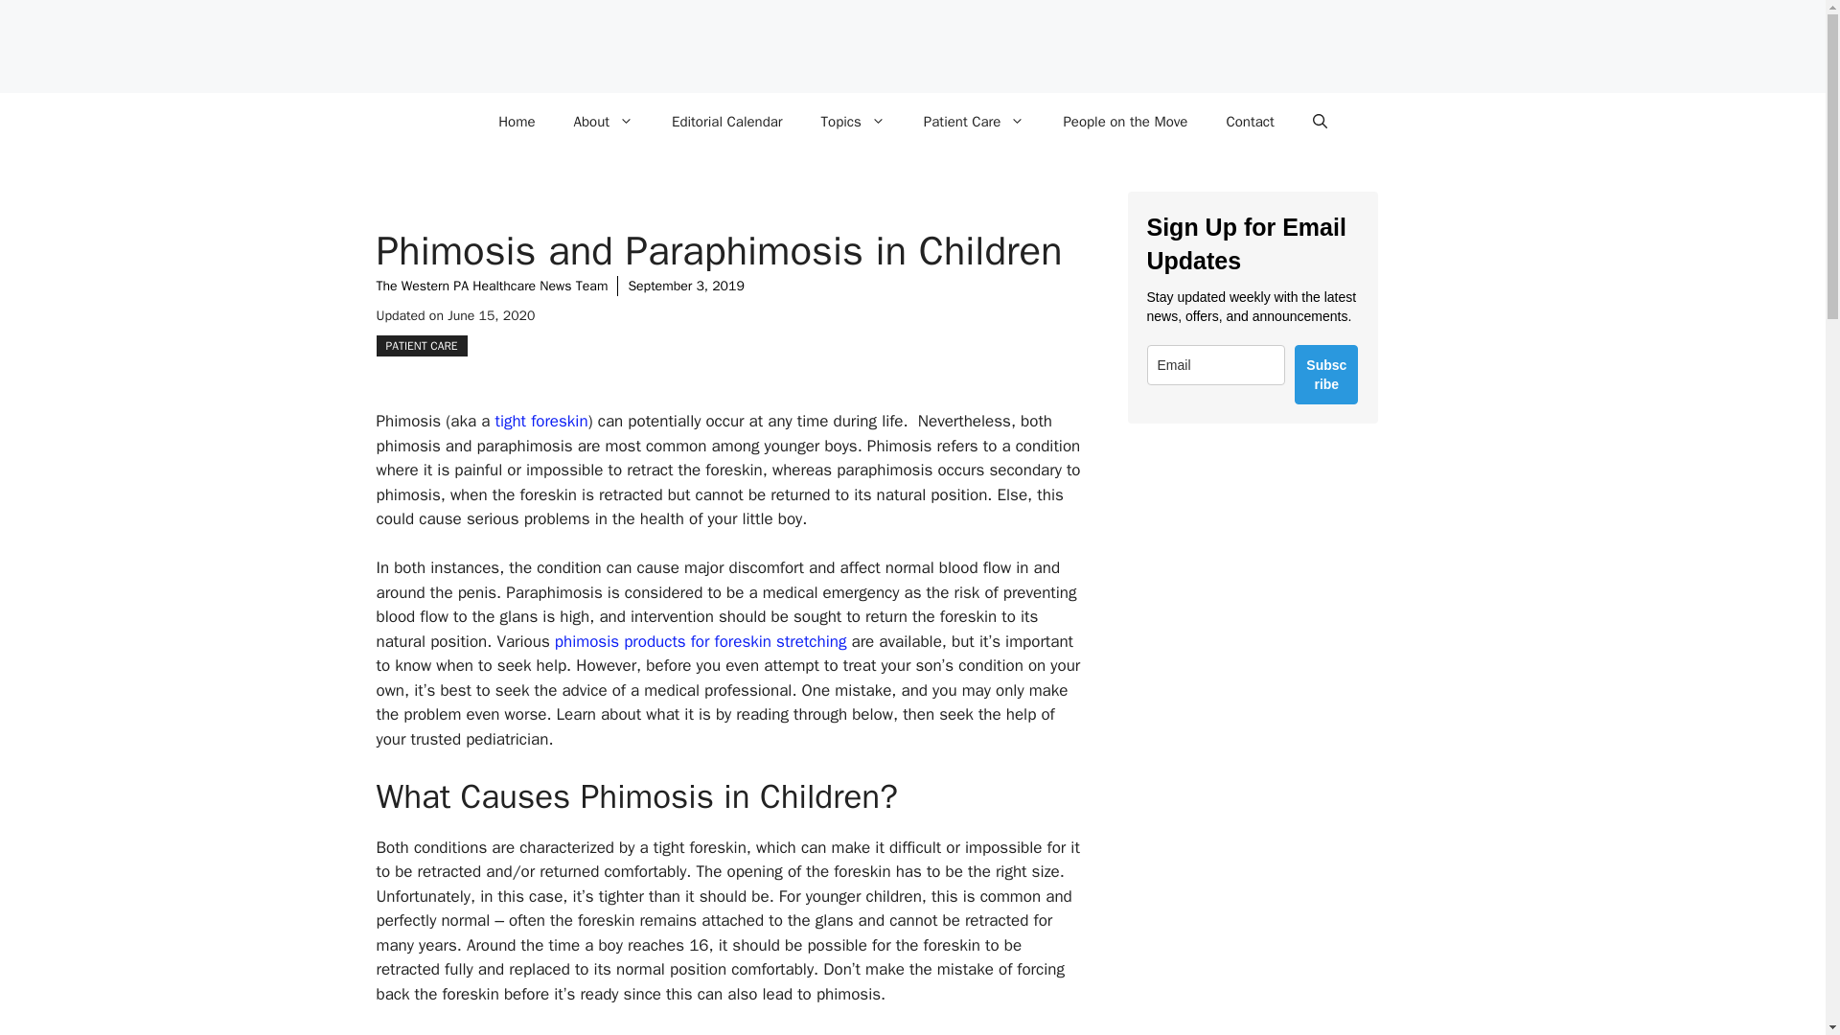 This screenshot has height=1035, width=1840. I want to click on Patient Care, so click(975, 121).